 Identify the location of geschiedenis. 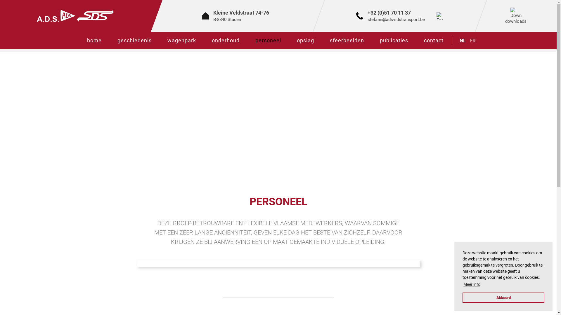
(134, 41).